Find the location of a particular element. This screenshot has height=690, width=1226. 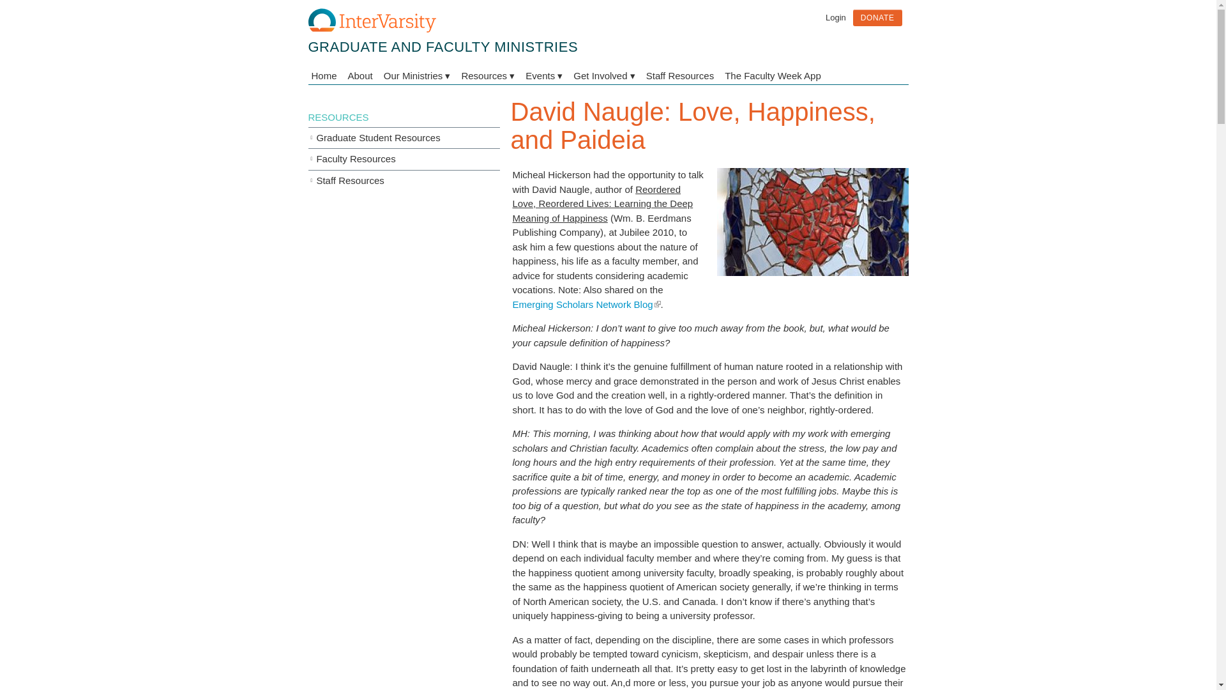

InterVarsity is located at coordinates (371, 29).